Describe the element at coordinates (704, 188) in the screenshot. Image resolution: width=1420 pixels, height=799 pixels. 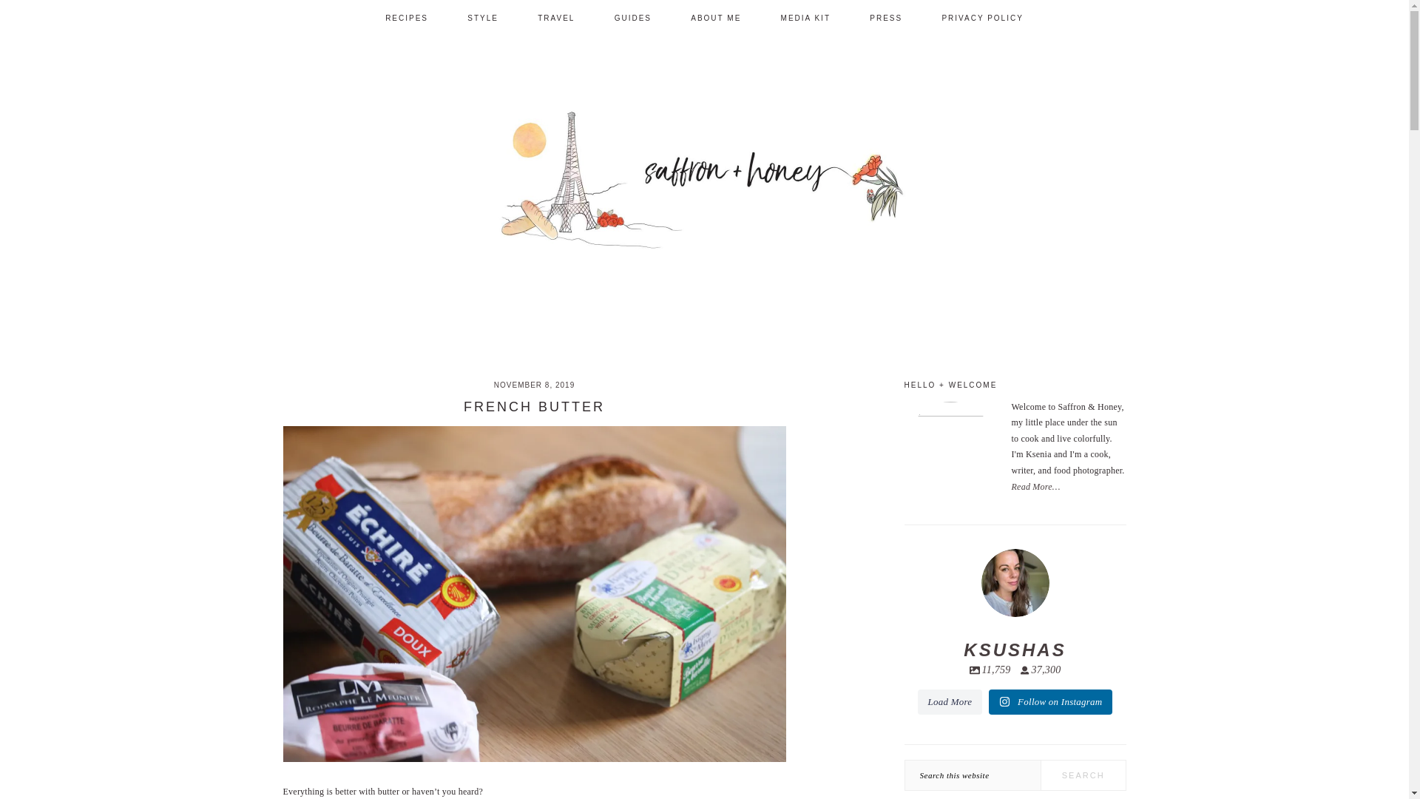
I see `Search` at that location.